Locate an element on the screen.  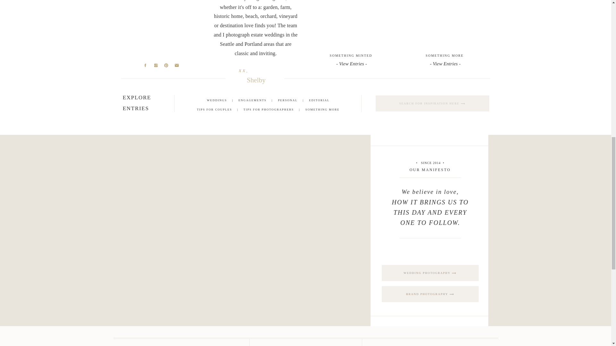
TIPS FOR COUPLES is located at coordinates (214, 109).